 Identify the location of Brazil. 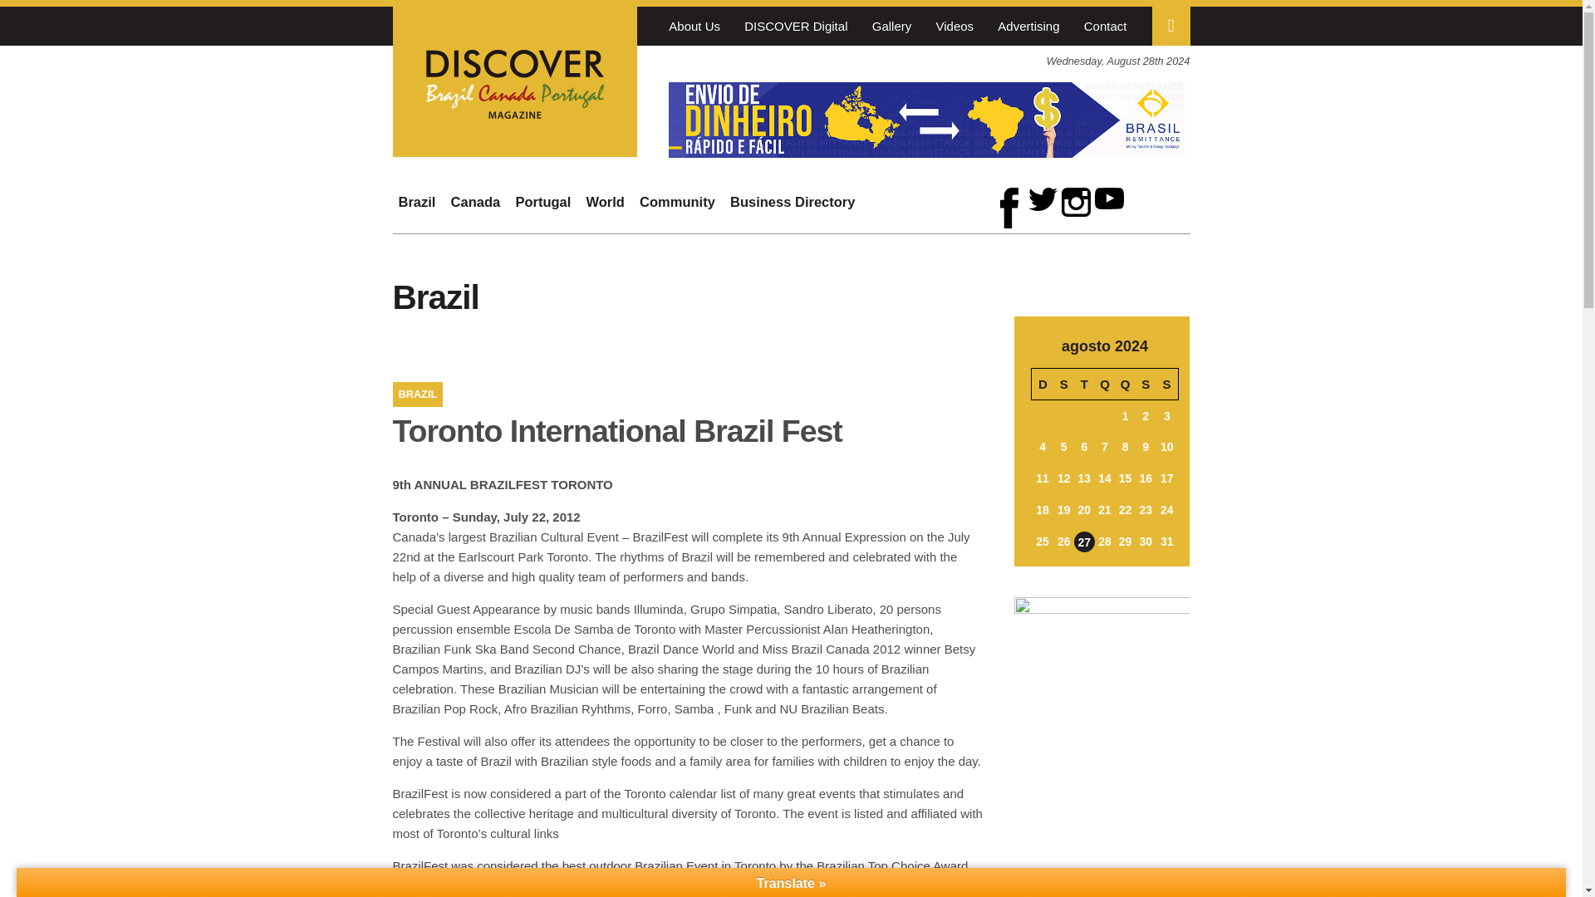
(417, 201).